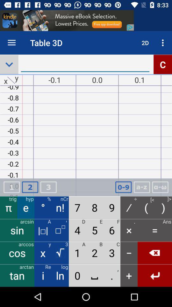 The width and height of the screenshot is (172, 307). I want to click on click on text 09, so click(124, 187).